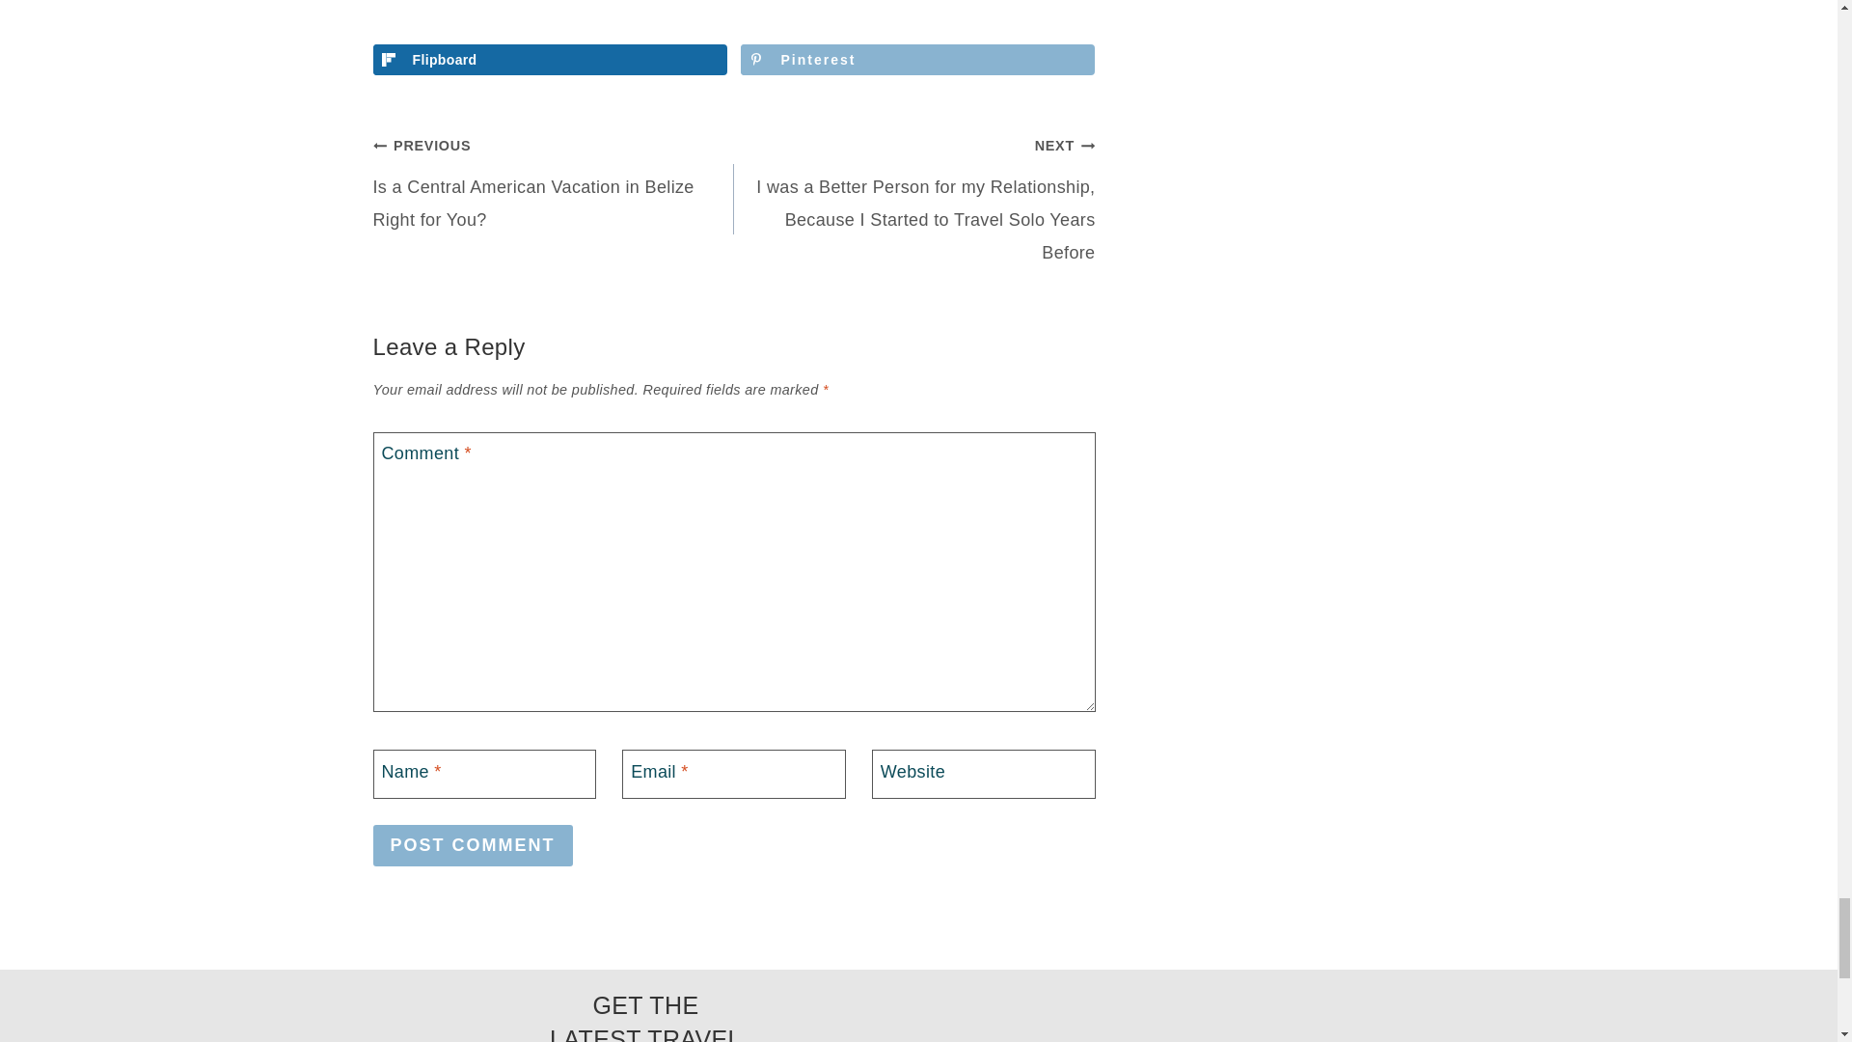 The image size is (1852, 1042). What do you see at coordinates (548, 60) in the screenshot?
I see `Share on Flipboard` at bounding box center [548, 60].